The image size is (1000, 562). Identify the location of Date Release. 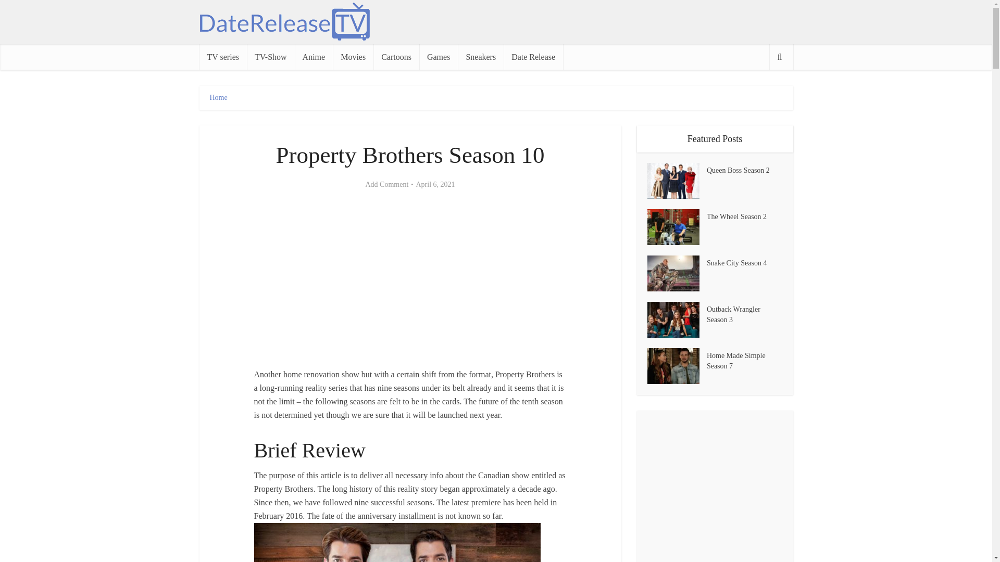
(533, 57).